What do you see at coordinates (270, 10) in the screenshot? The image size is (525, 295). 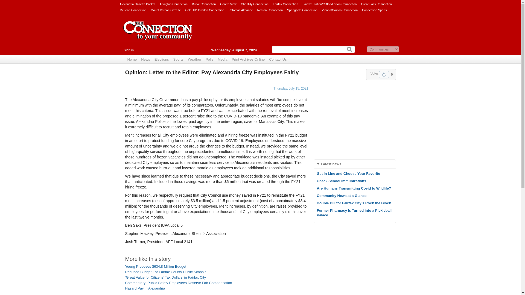 I see `Reston Connection` at bounding box center [270, 10].